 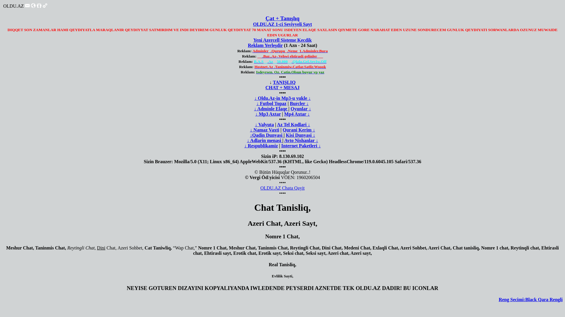 What do you see at coordinates (531, 299) in the screenshot?
I see `Reng Secimi:Black Qara Rengli` at bounding box center [531, 299].